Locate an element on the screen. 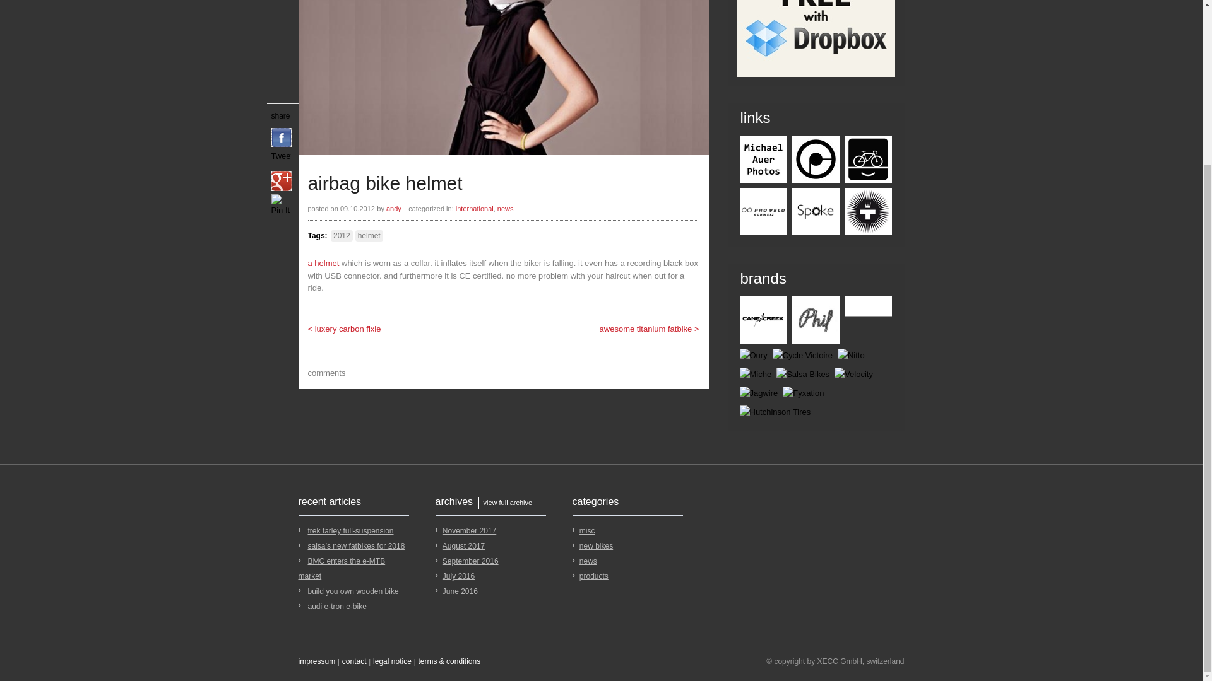 Image resolution: width=1212 pixels, height=681 pixels. andy is located at coordinates (394, 208).